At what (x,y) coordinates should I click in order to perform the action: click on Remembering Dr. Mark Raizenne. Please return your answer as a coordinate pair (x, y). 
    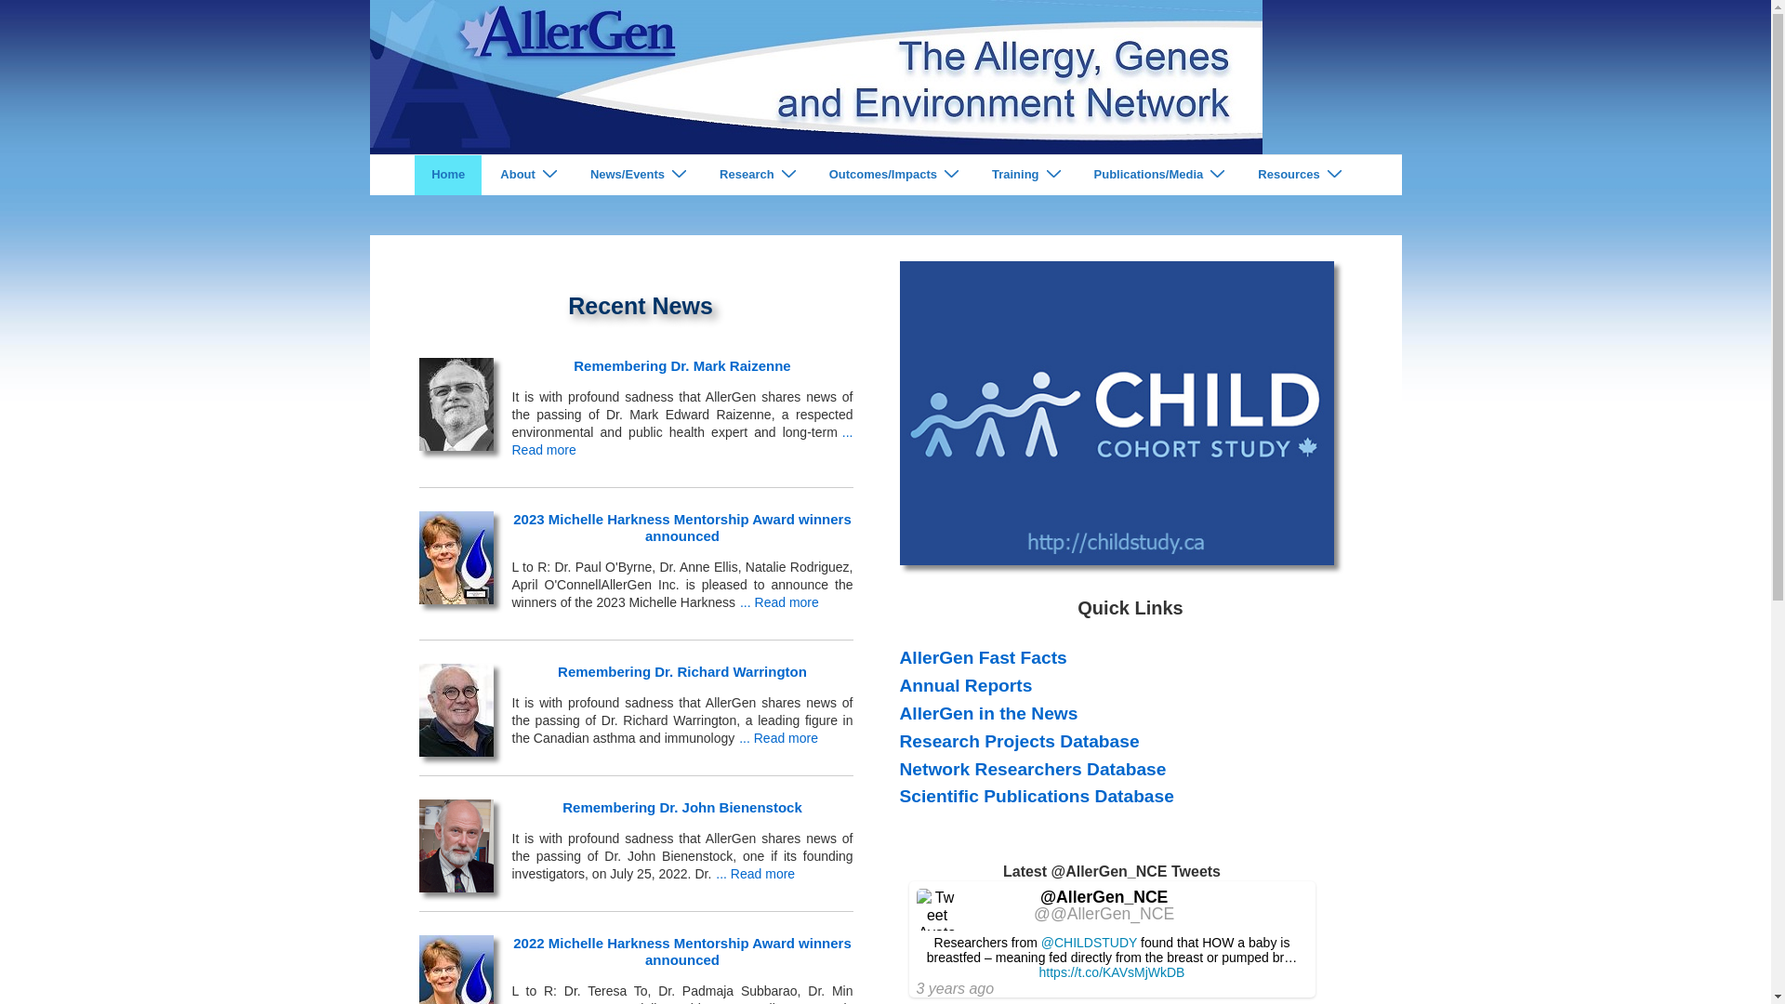
    Looking at the image, I should click on (682, 365).